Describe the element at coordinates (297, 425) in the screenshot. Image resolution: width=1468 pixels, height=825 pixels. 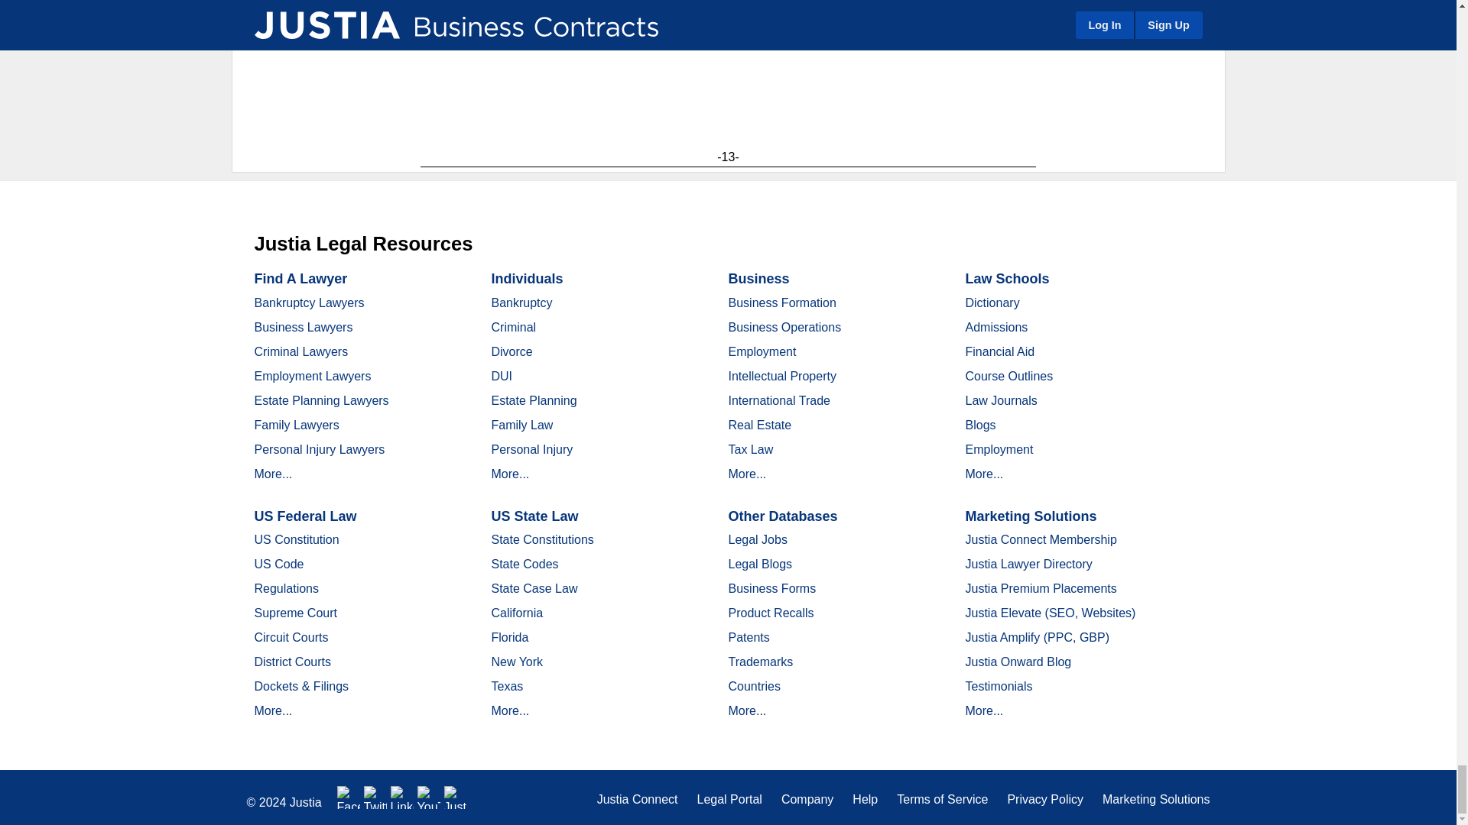
I see `Family Lawyers` at that location.